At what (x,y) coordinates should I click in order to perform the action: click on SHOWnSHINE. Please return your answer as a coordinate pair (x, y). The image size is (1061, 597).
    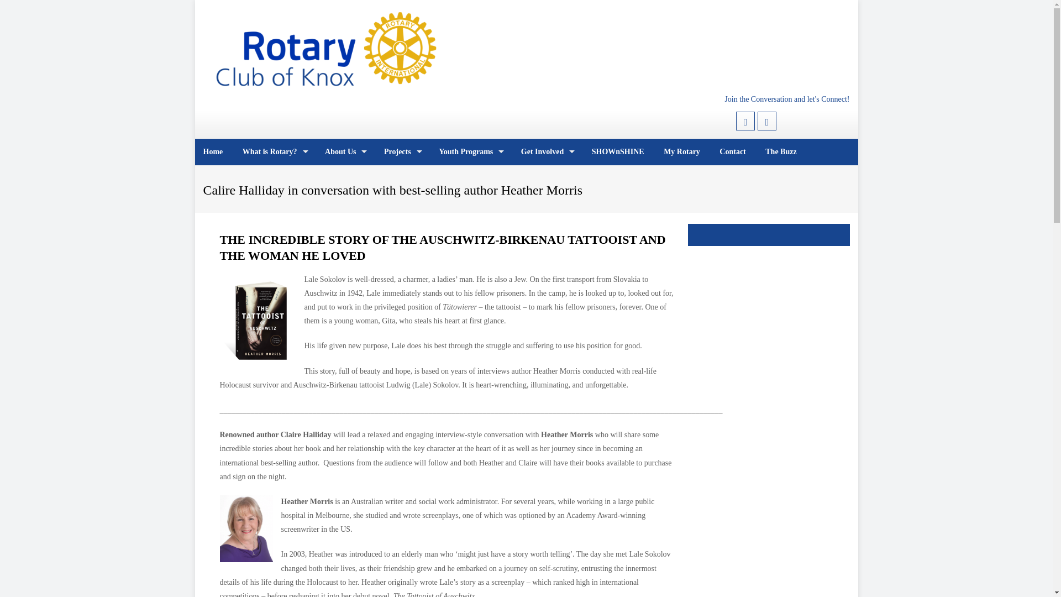
    Looking at the image, I should click on (618, 151).